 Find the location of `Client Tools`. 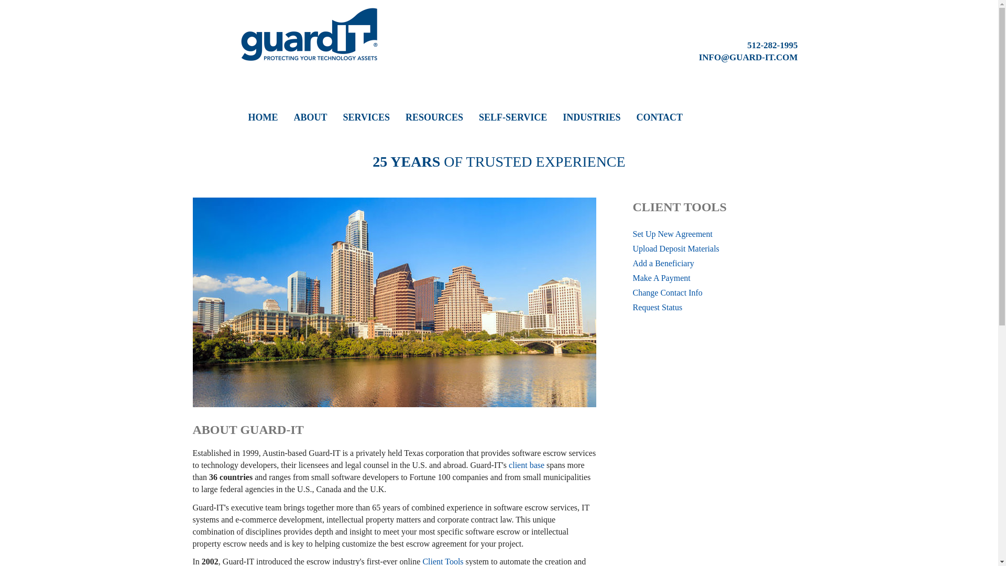

Client Tools is located at coordinates (442, 561).